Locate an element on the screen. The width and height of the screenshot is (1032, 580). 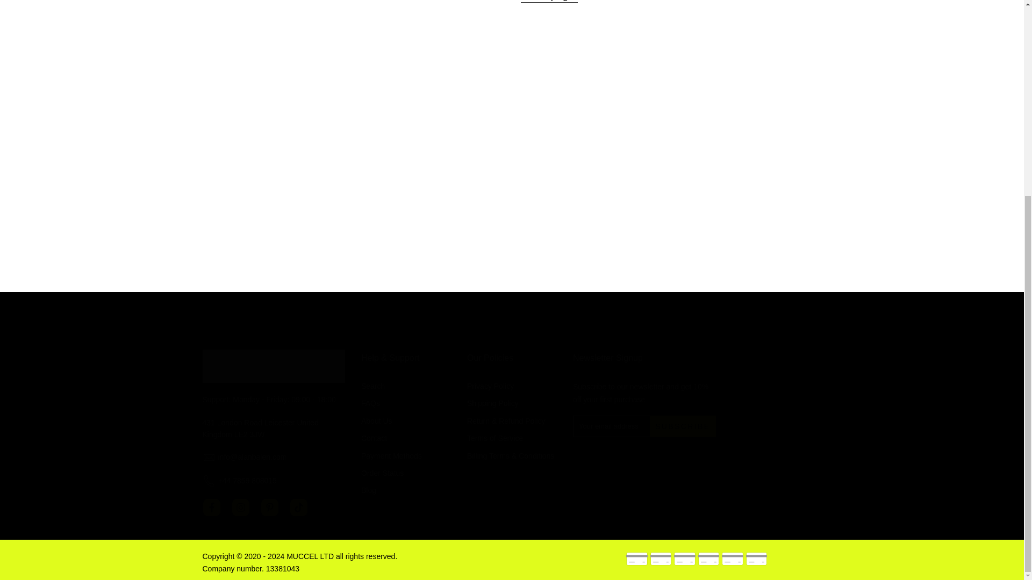
Payment Methods is located at coordinates (391, 456).